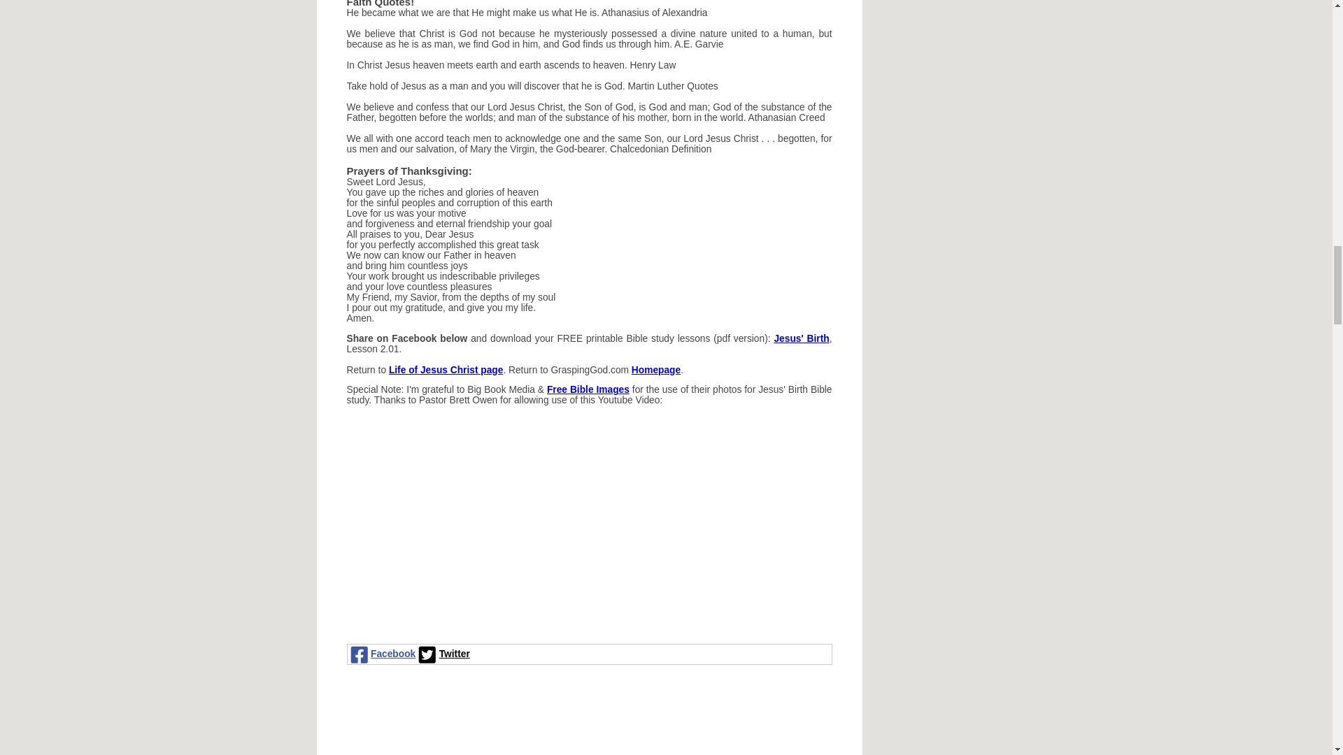 The image size is (1343, 755). I want to click on Free Bible Images, so click(588, 389).